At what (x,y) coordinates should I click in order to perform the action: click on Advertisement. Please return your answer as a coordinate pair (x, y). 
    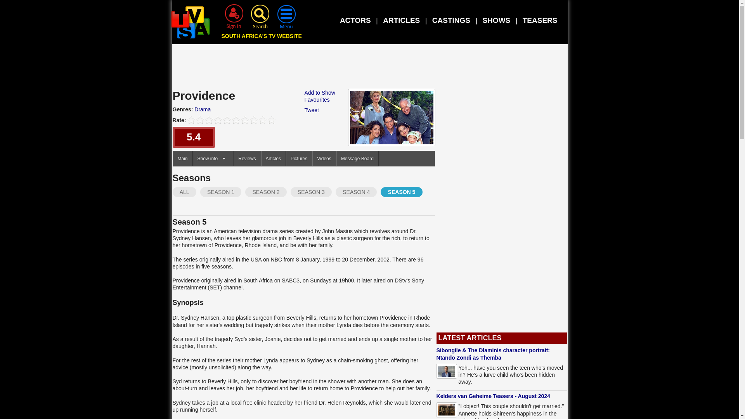
    Looking at the image, I should click on (501, 211).